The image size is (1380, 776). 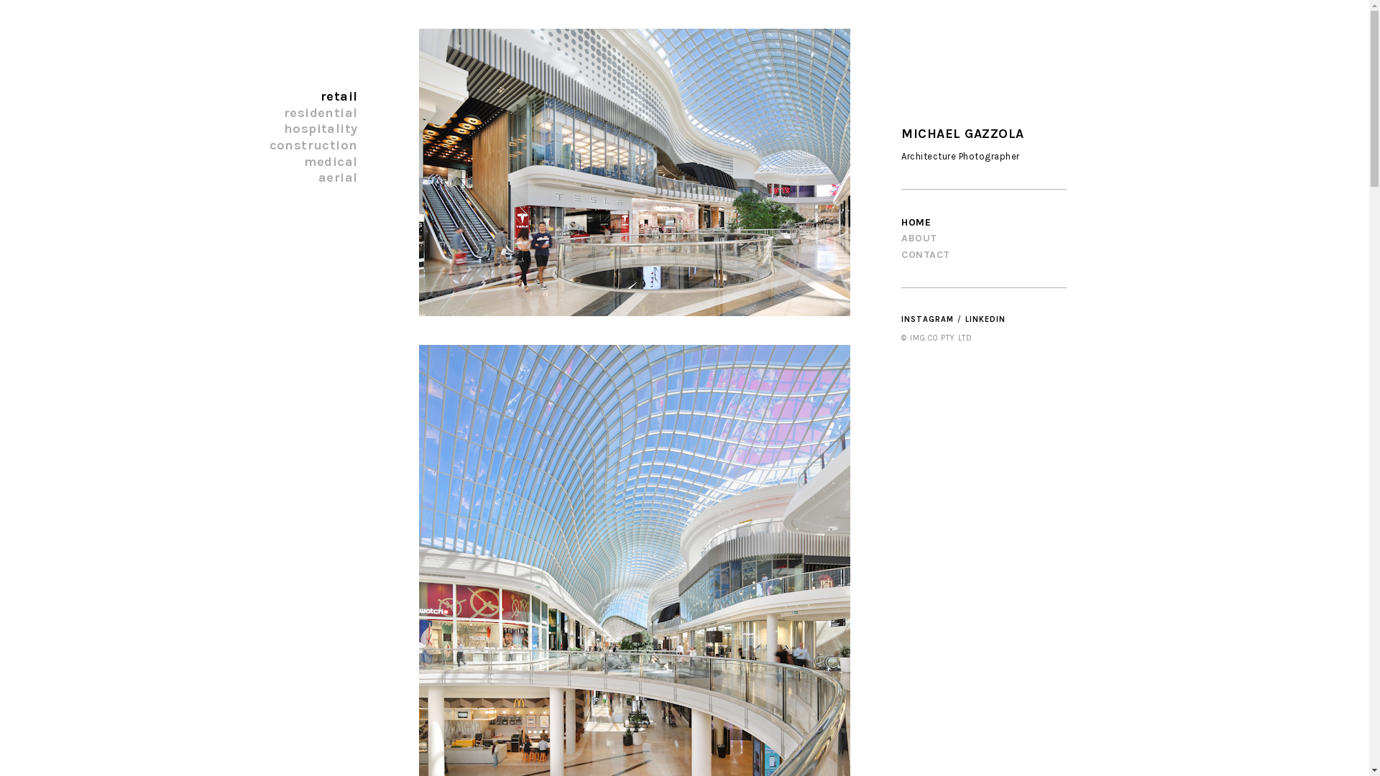 I want to click on HOME, so click(x=916, y=223).